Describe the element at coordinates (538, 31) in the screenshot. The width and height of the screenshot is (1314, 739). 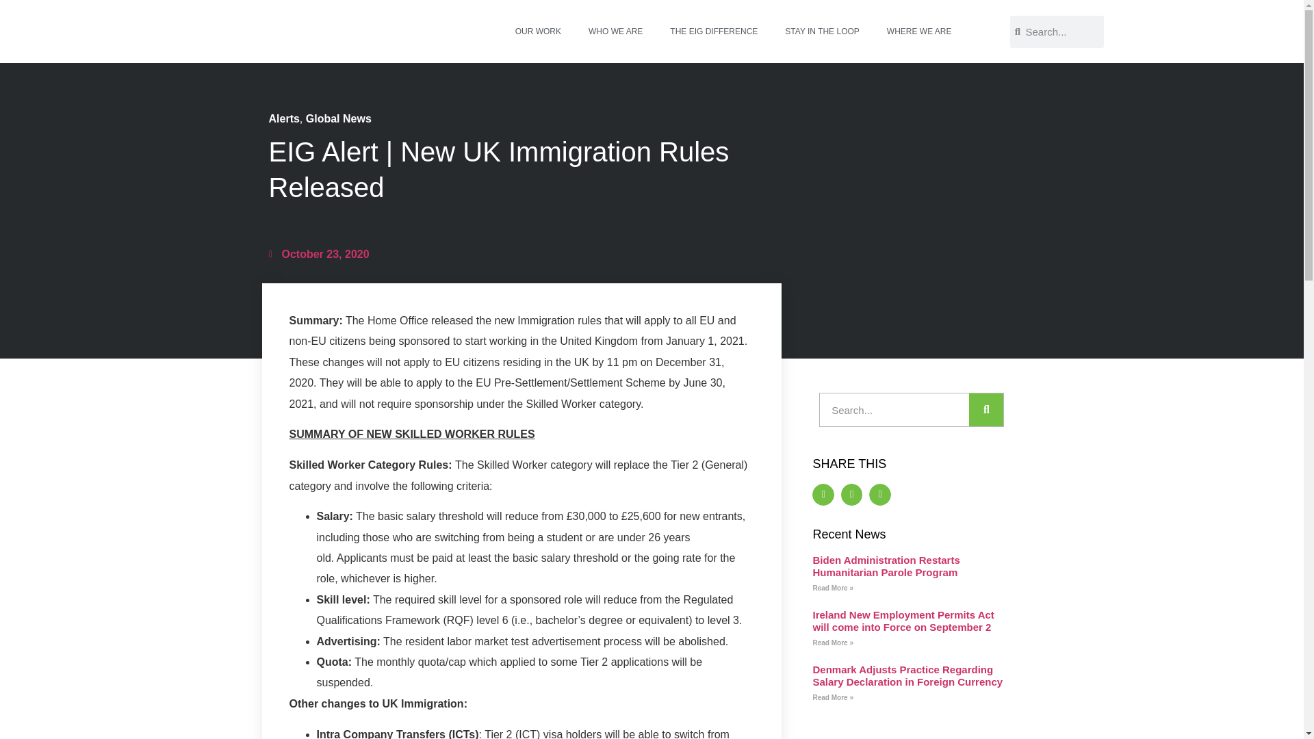
I see `OUR WORK` at that location.